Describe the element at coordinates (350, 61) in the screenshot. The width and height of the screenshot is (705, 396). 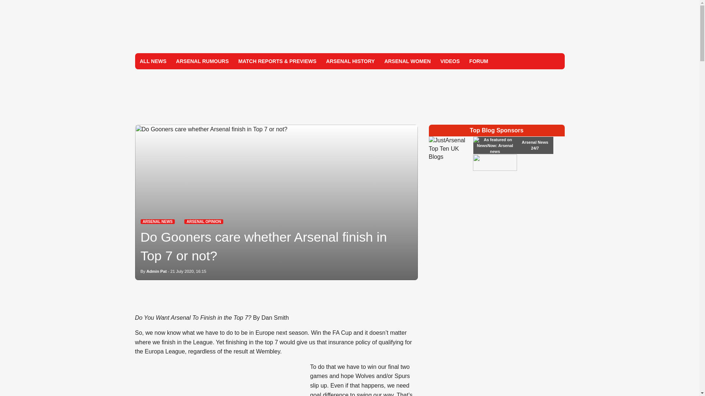
I see `ARSENAL HISTORY` at that location.